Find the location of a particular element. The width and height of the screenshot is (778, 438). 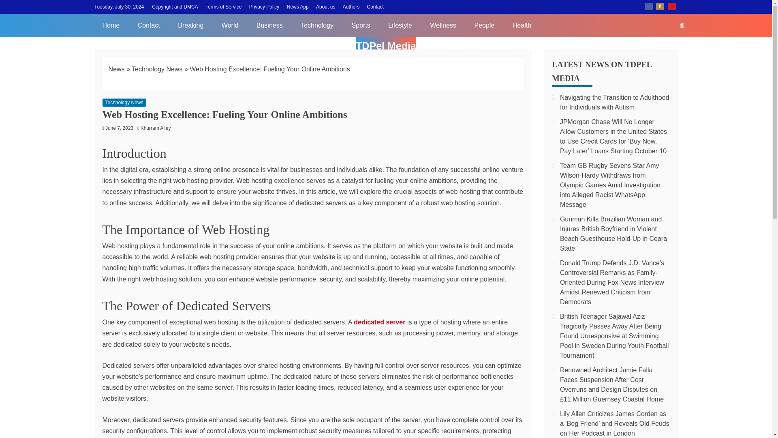

Lifestyle is located at coordinates (400, 25).